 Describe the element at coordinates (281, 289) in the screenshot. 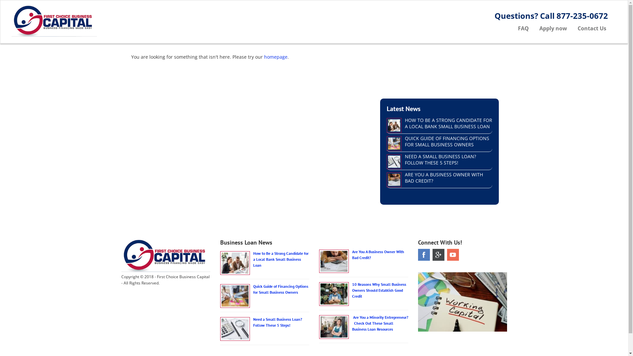

I see `Quick Guide of Financing Options for Small Business Owners` at that location.